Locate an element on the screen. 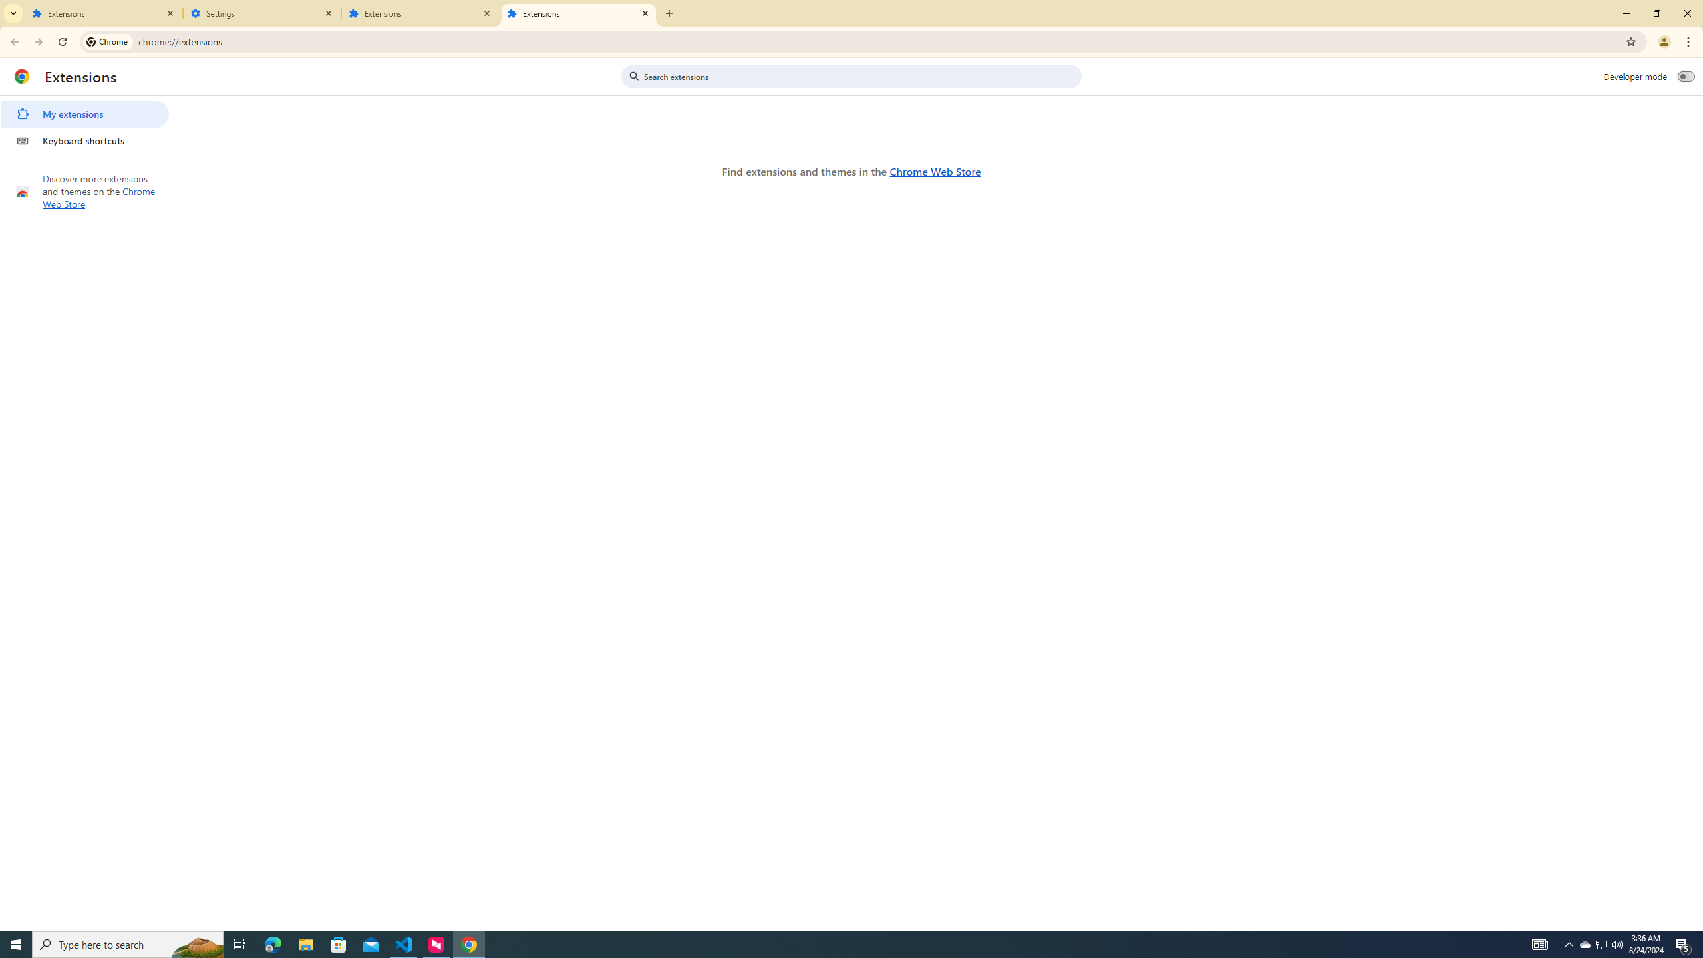  Developer mode is located at coordinates (1686, 76).